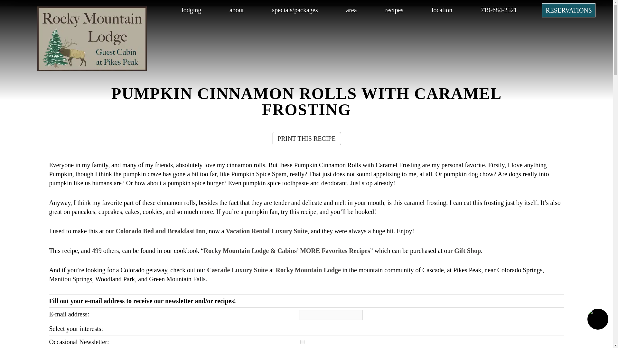 Image resolution: width=618 pixels, height=348 pixels. Describe the element at coordinates (394, 10) in the screenshot. I see `recipes` at that location.